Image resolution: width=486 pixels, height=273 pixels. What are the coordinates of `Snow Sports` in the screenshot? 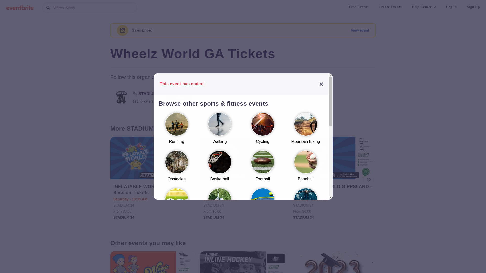 It's located at (306, 250).